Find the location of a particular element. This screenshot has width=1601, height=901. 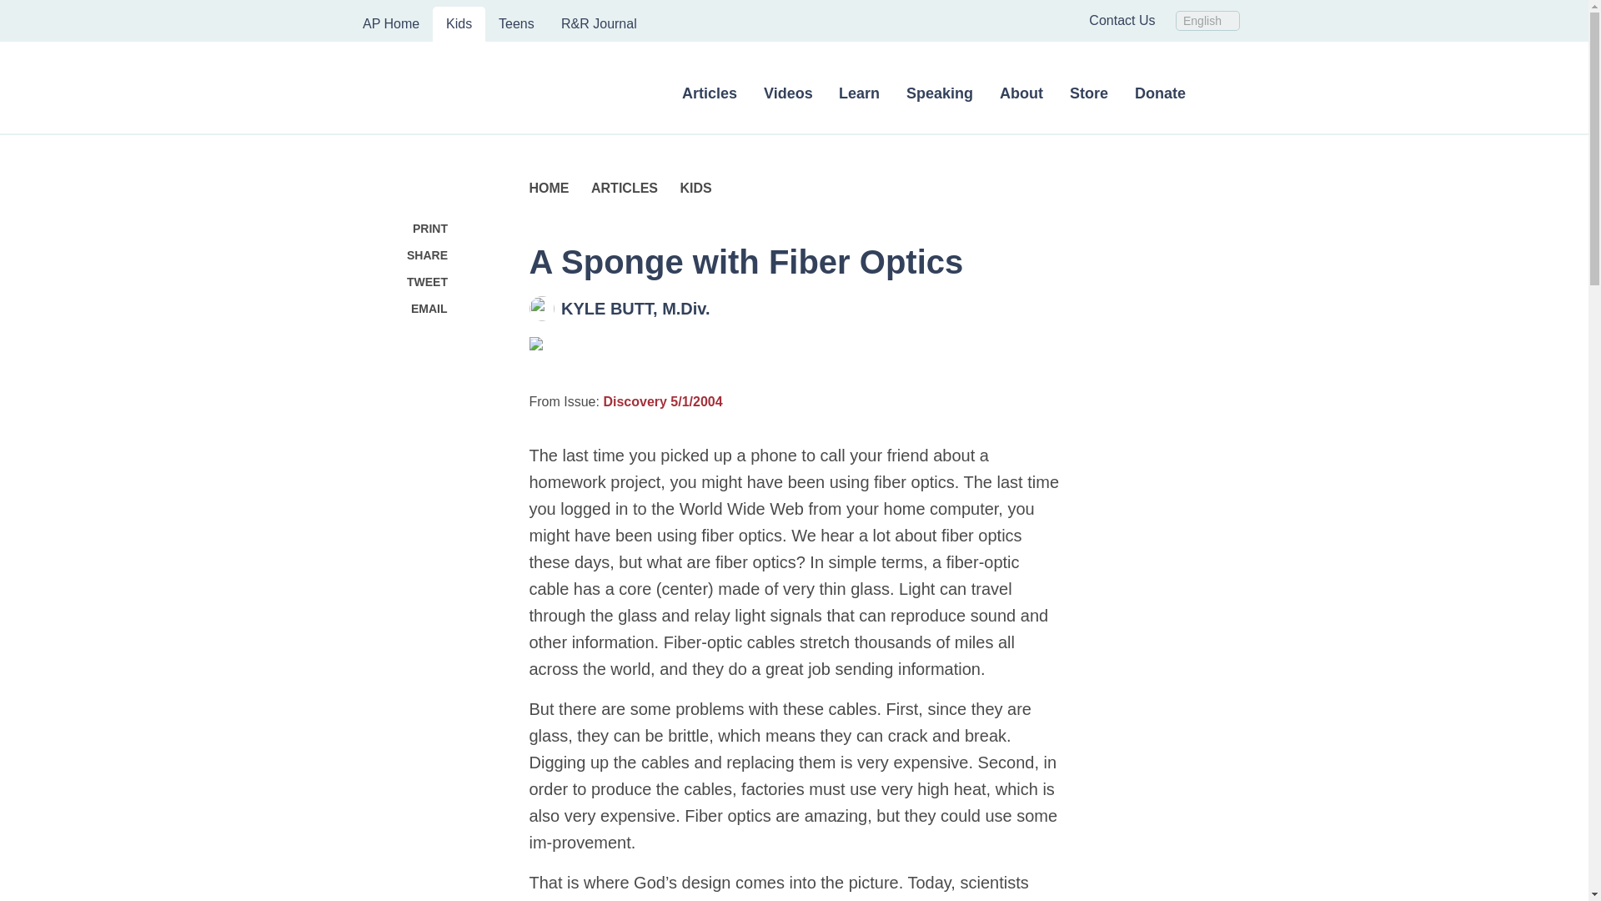

Videos is located at coordinates (788, 99).